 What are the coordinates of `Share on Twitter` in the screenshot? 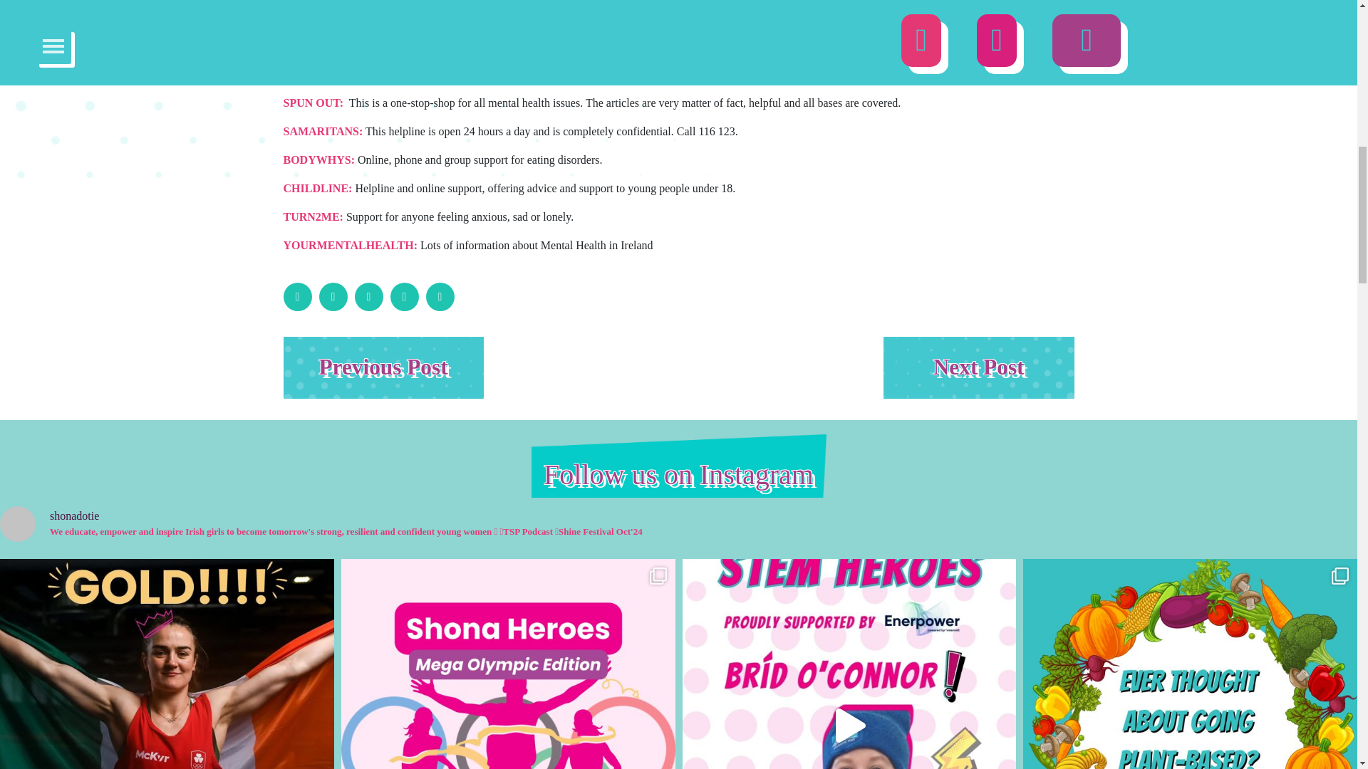 It's located at (297, 297).